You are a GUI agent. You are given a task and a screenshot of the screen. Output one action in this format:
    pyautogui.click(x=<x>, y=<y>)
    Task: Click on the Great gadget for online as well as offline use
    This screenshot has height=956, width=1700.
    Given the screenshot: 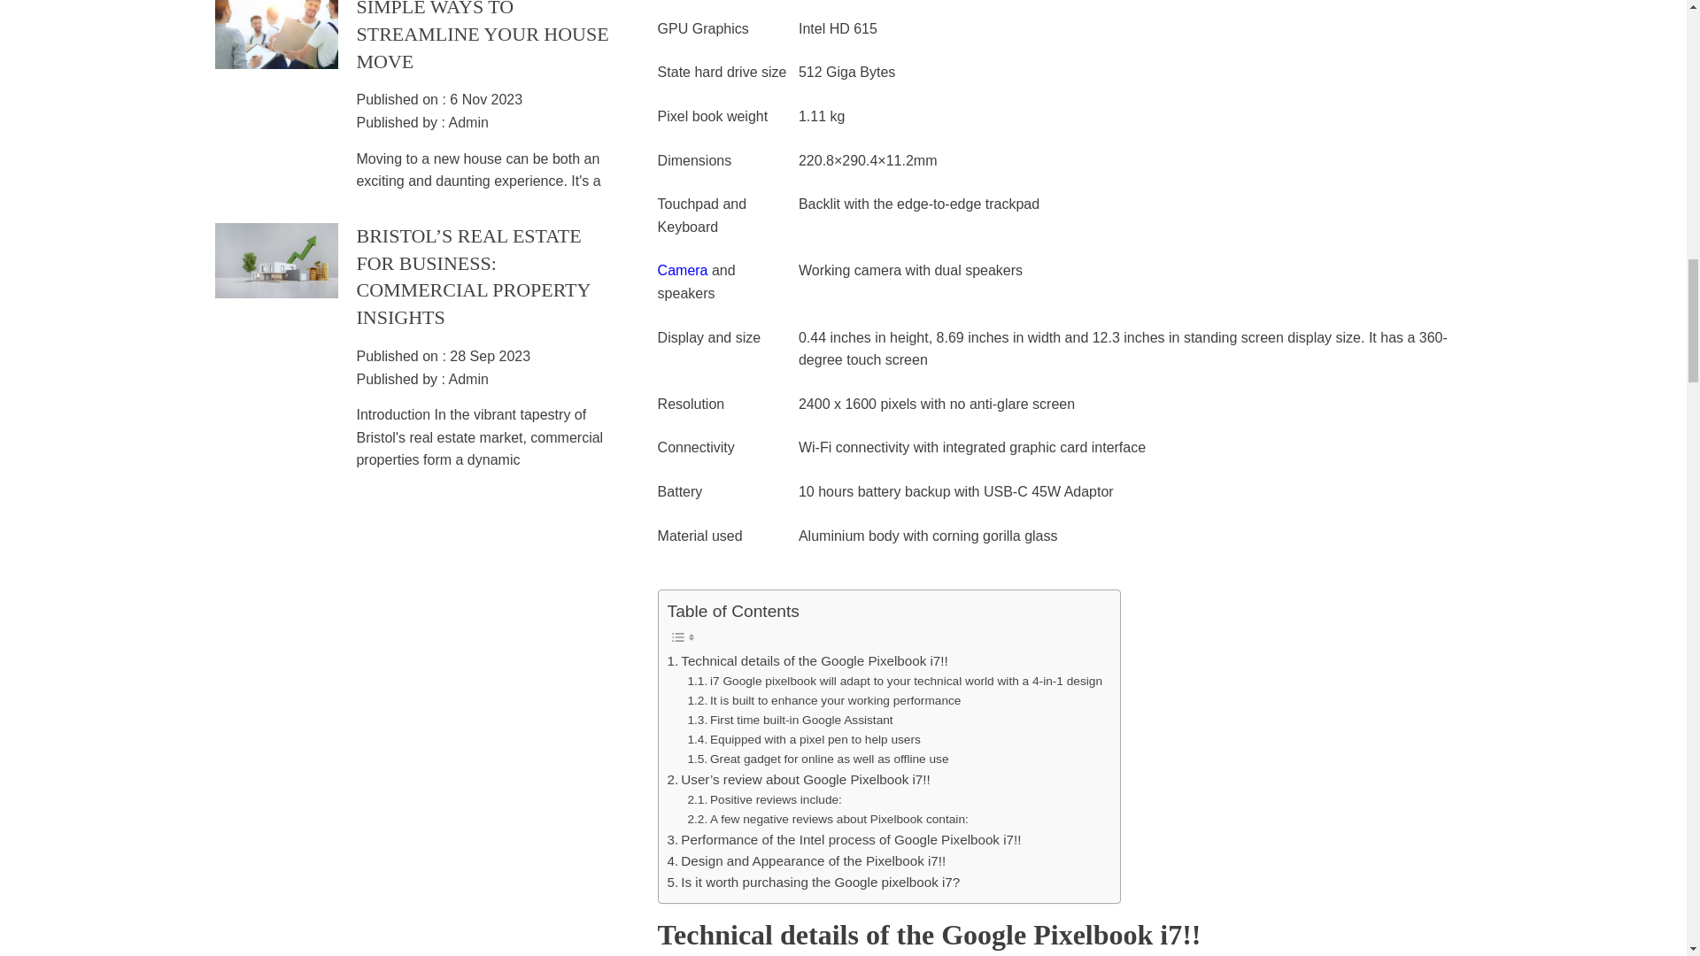 What is the action you would take?
    pyautogui.click(x=817, y=759)
    